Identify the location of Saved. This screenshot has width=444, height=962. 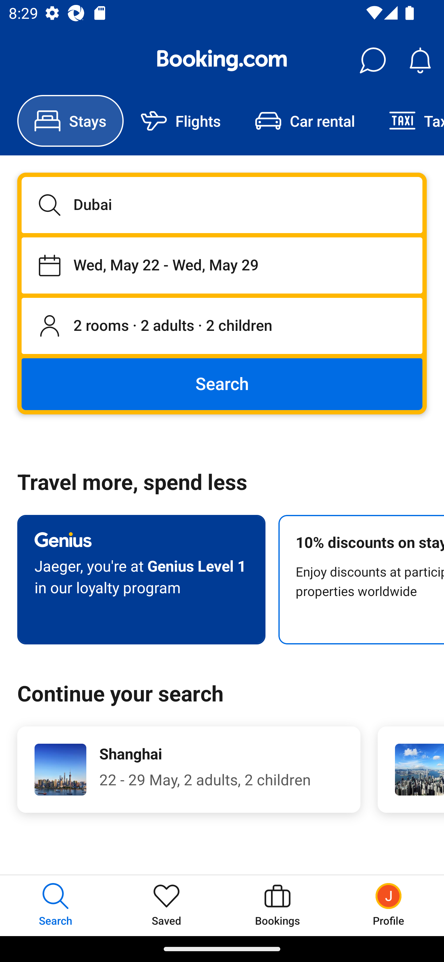
(166, 905).